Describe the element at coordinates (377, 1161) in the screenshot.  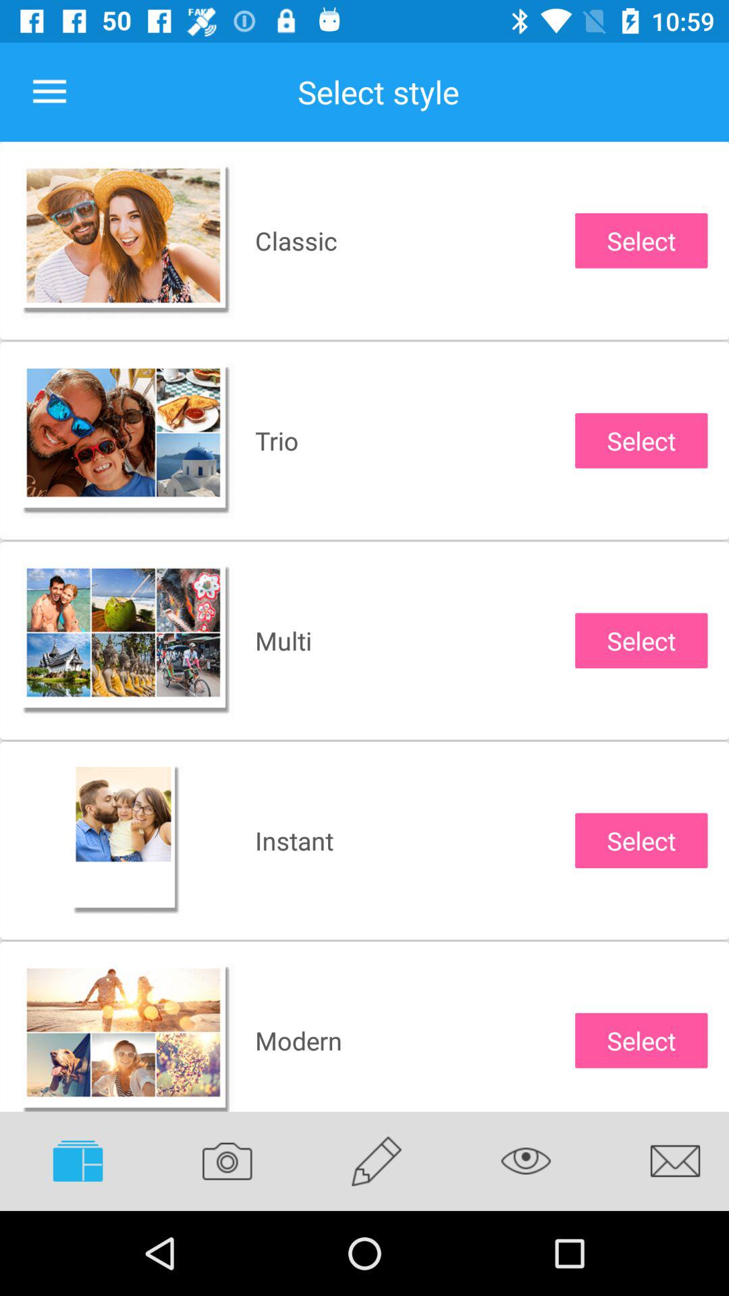
I see `select icon below modern` at that location.